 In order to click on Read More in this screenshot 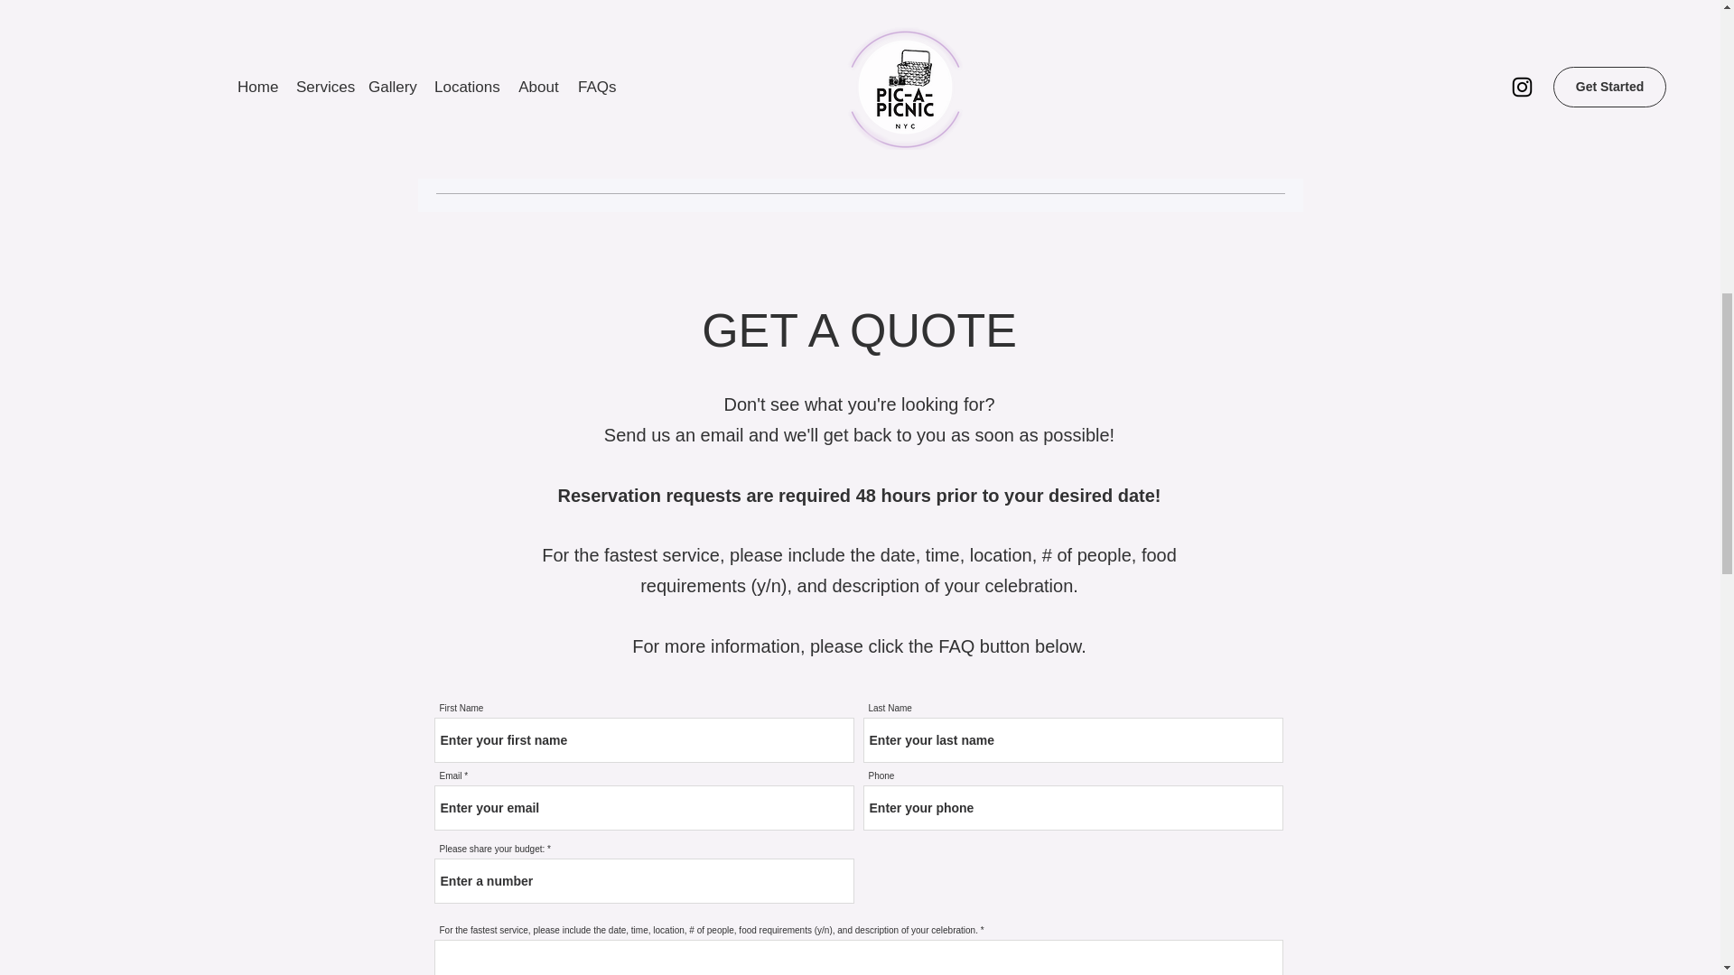, I will do `click(759, 114)`.